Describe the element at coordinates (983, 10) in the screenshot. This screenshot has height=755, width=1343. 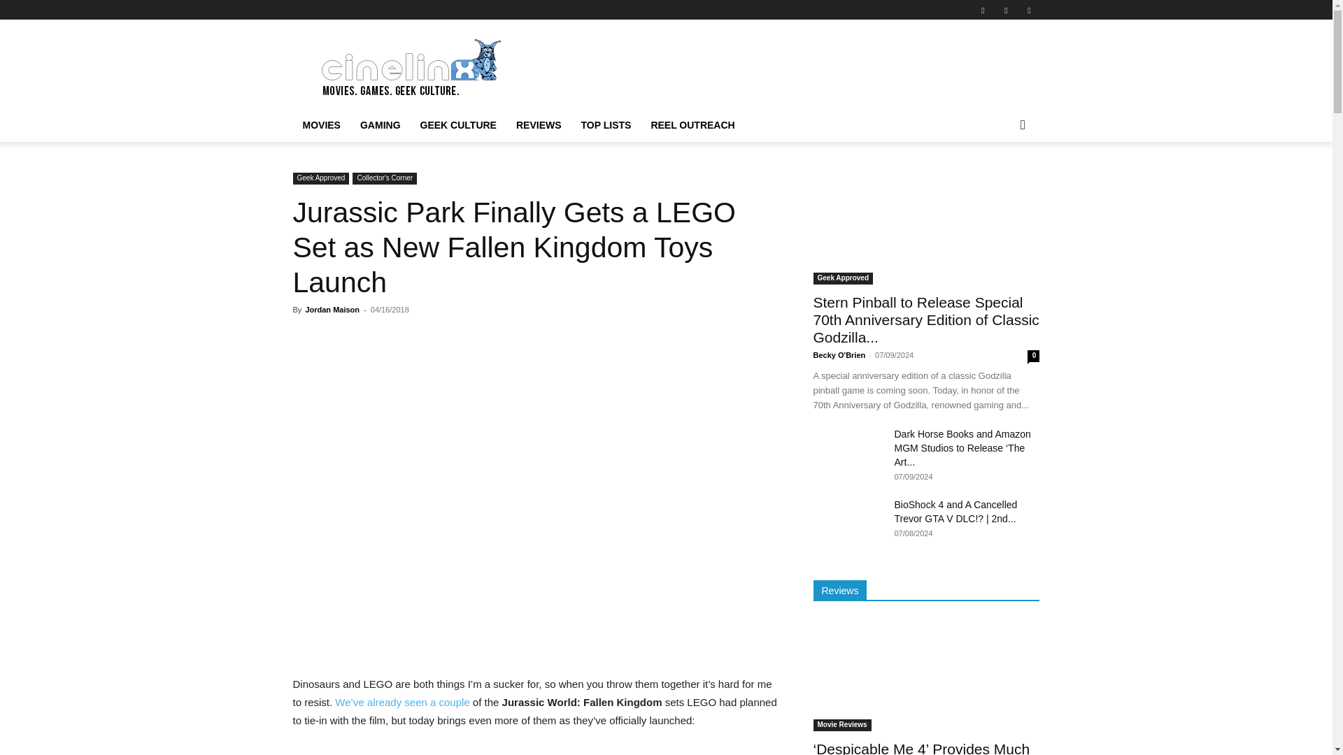
I see `Facebook` at that location.